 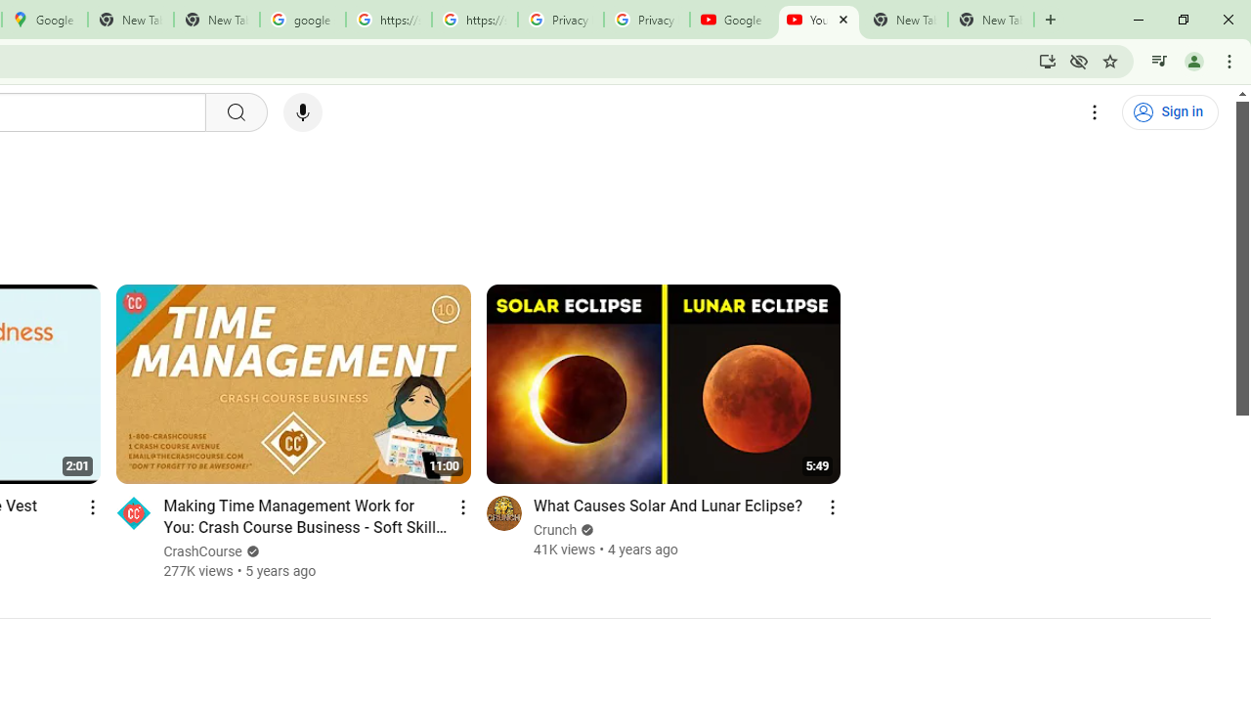 What do you see at coordinates (555, 530) in the screenshot?
I see `Crunch` at bounding box center [555, 530].